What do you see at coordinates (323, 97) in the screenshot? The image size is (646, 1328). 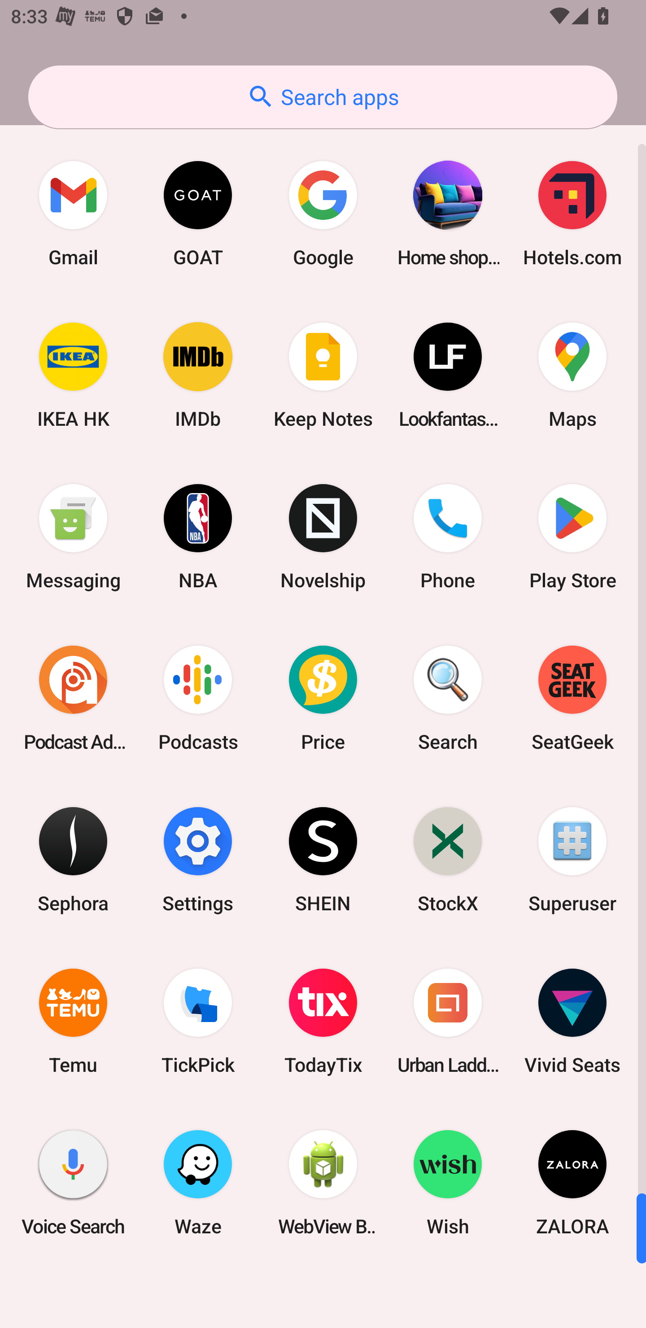 I see `  Search apps` at bounding box center [323, 97].